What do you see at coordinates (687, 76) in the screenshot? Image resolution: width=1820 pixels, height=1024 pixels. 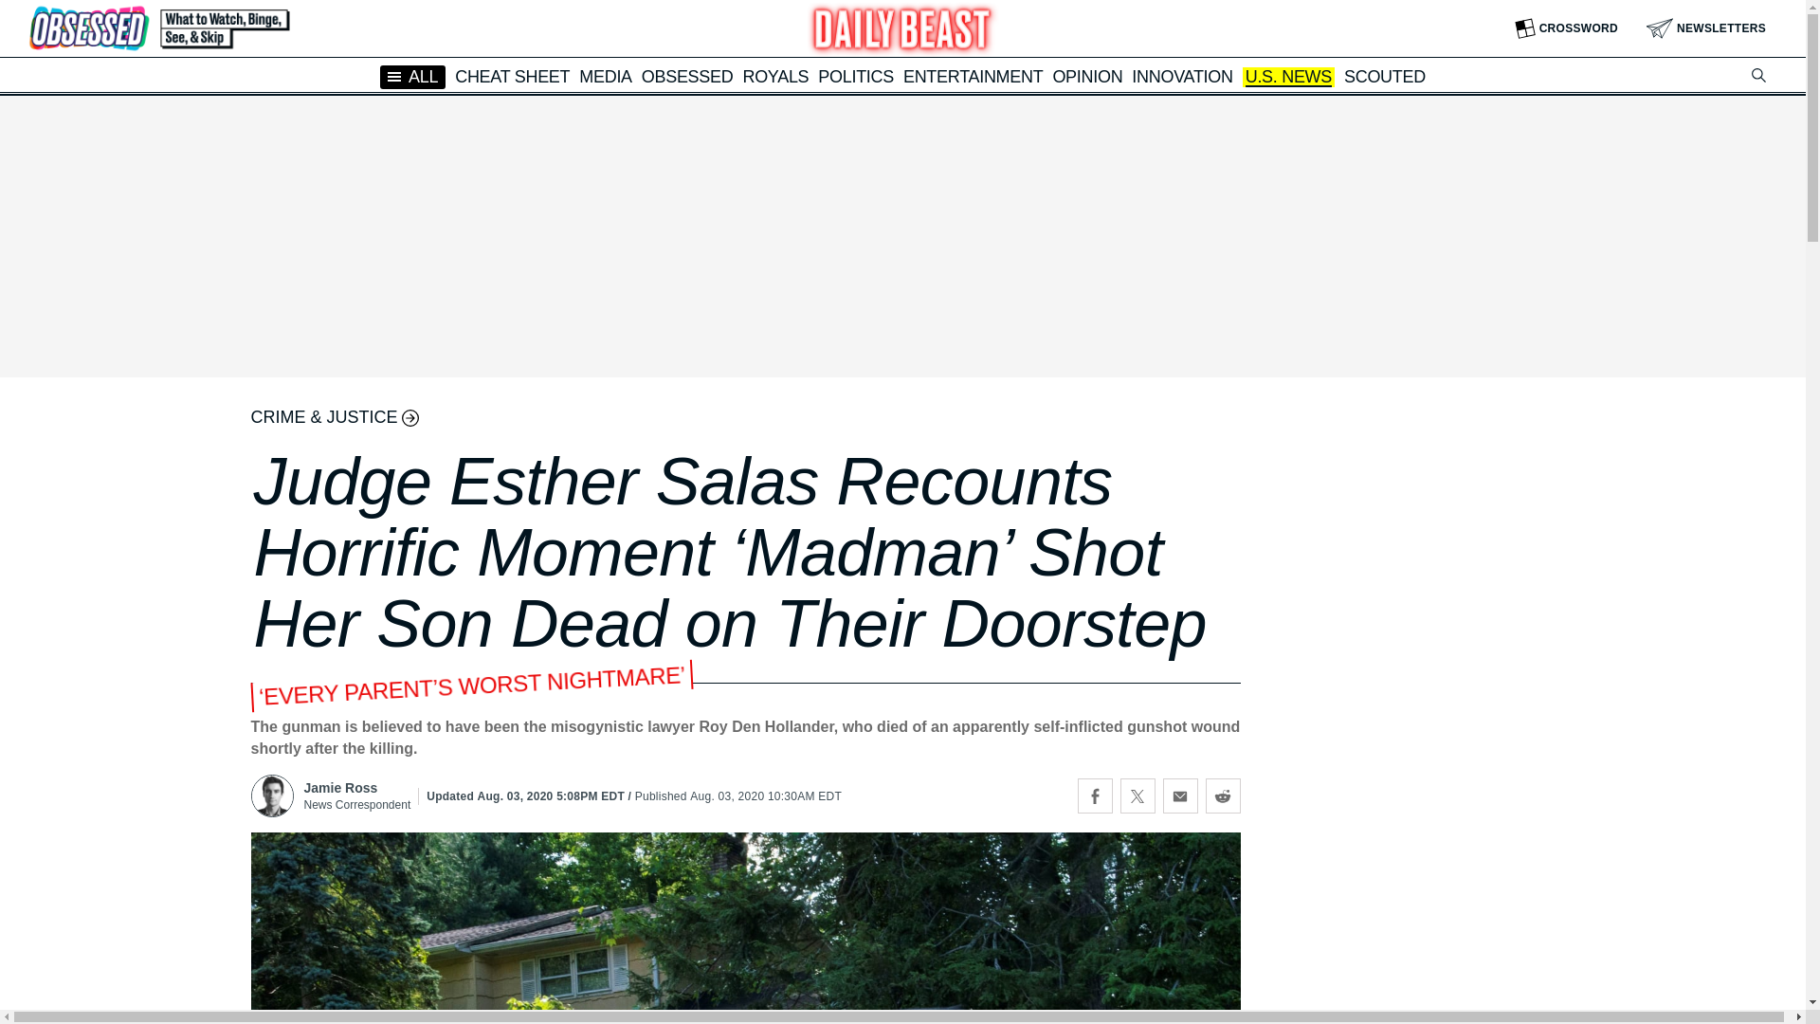 I see `OBSESSED` at bounding box center [687, 76].